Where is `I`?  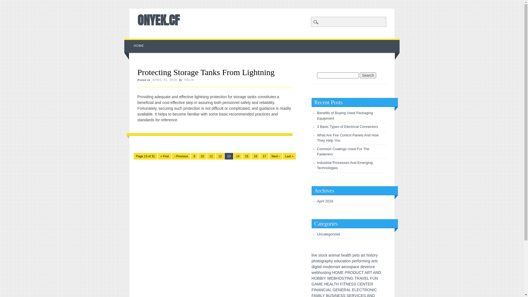 I is located at coordinates (314, 290).